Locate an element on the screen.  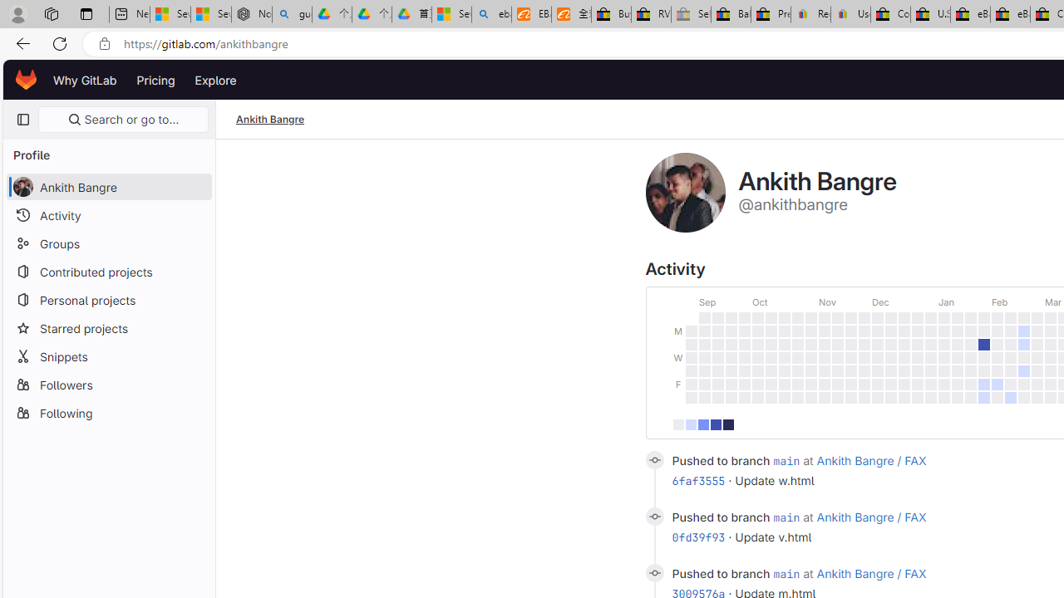
1-9 contributions is located at coordinates (691, 424).